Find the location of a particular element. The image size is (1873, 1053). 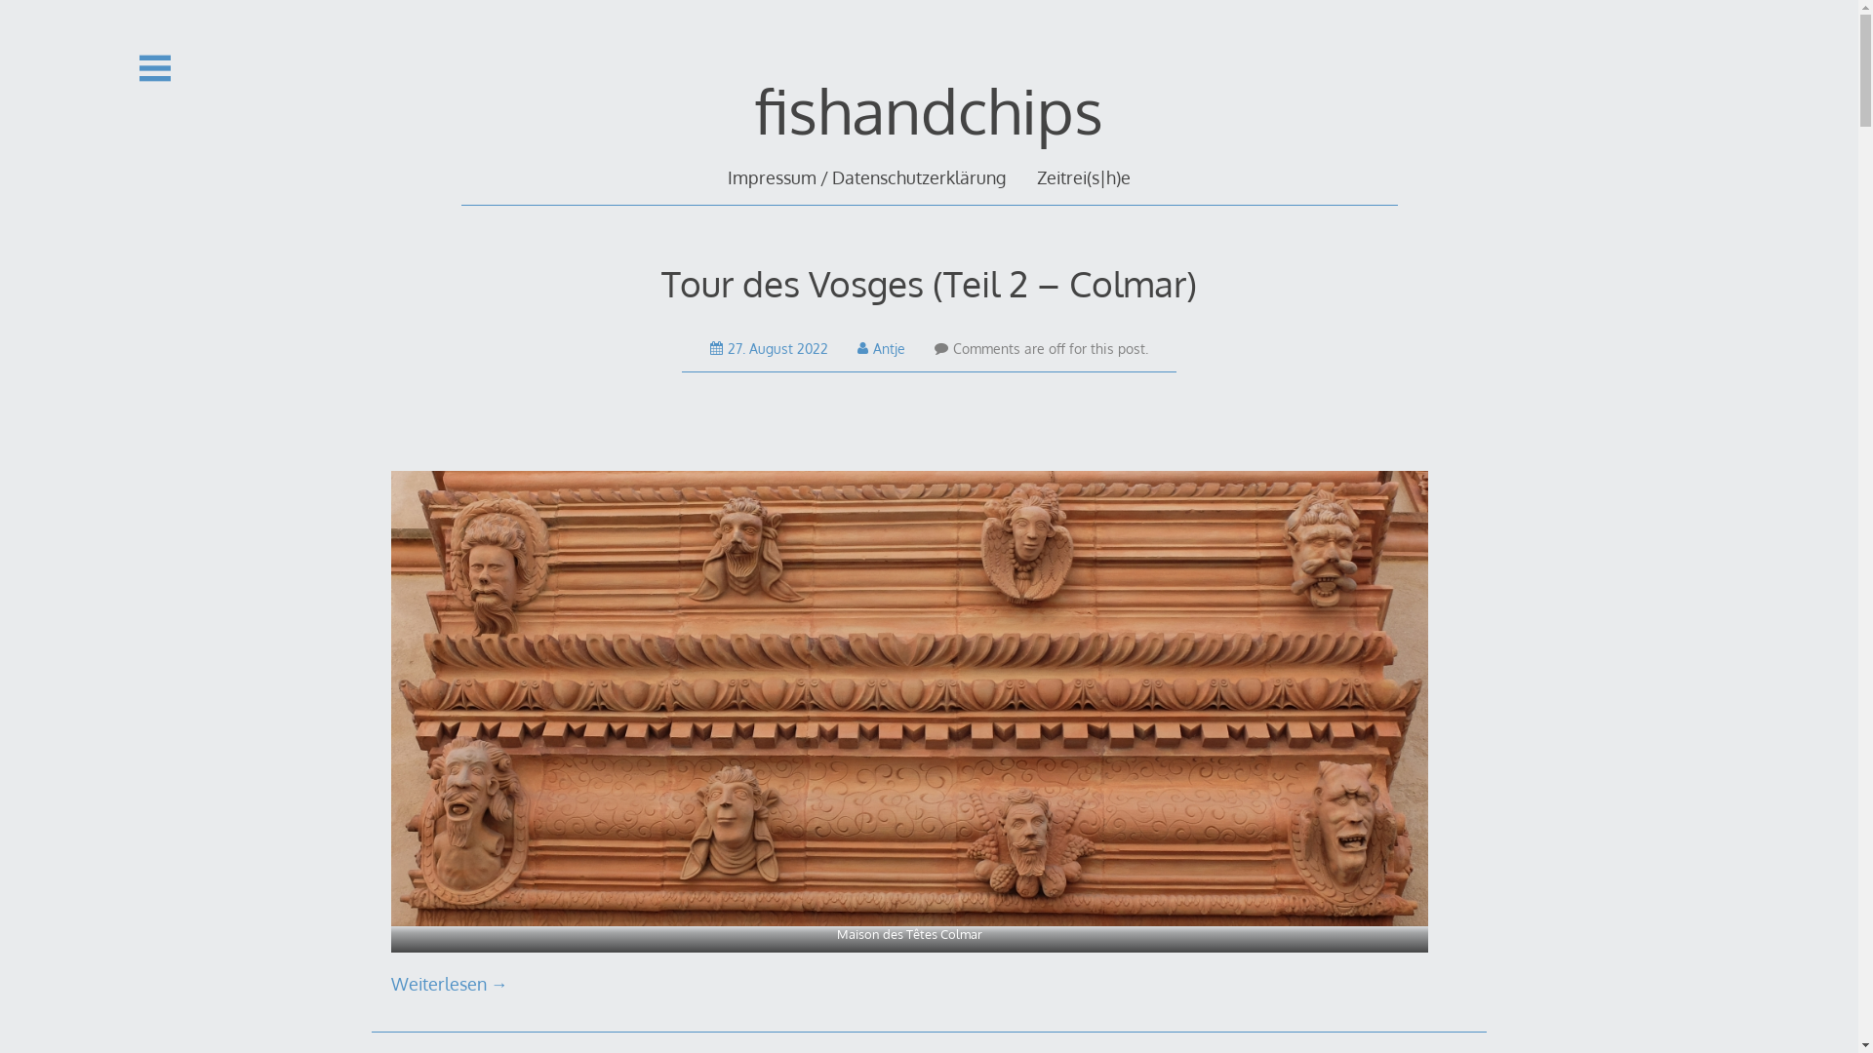

fishandchips is located at coordinates (929, 109).